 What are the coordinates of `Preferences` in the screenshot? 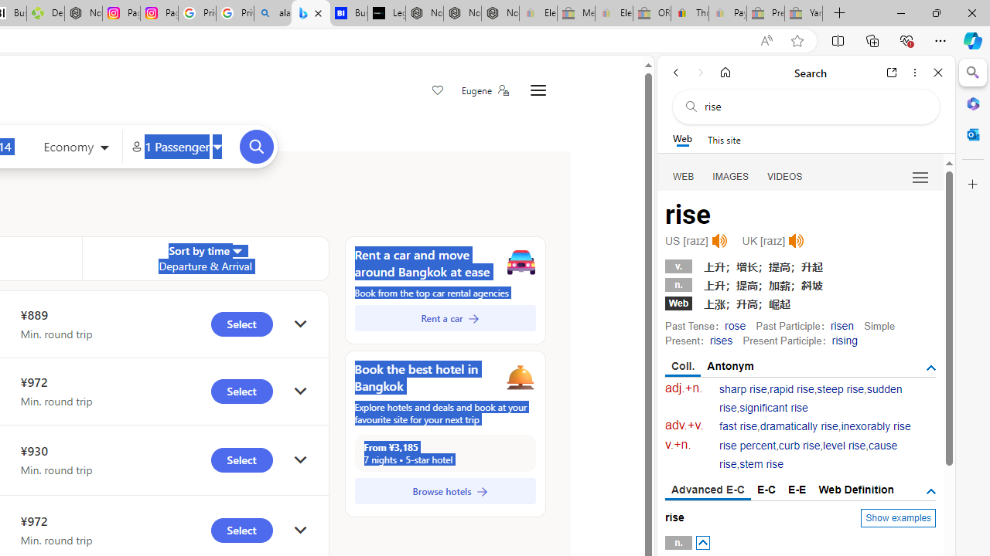 It's located at (920, 176).